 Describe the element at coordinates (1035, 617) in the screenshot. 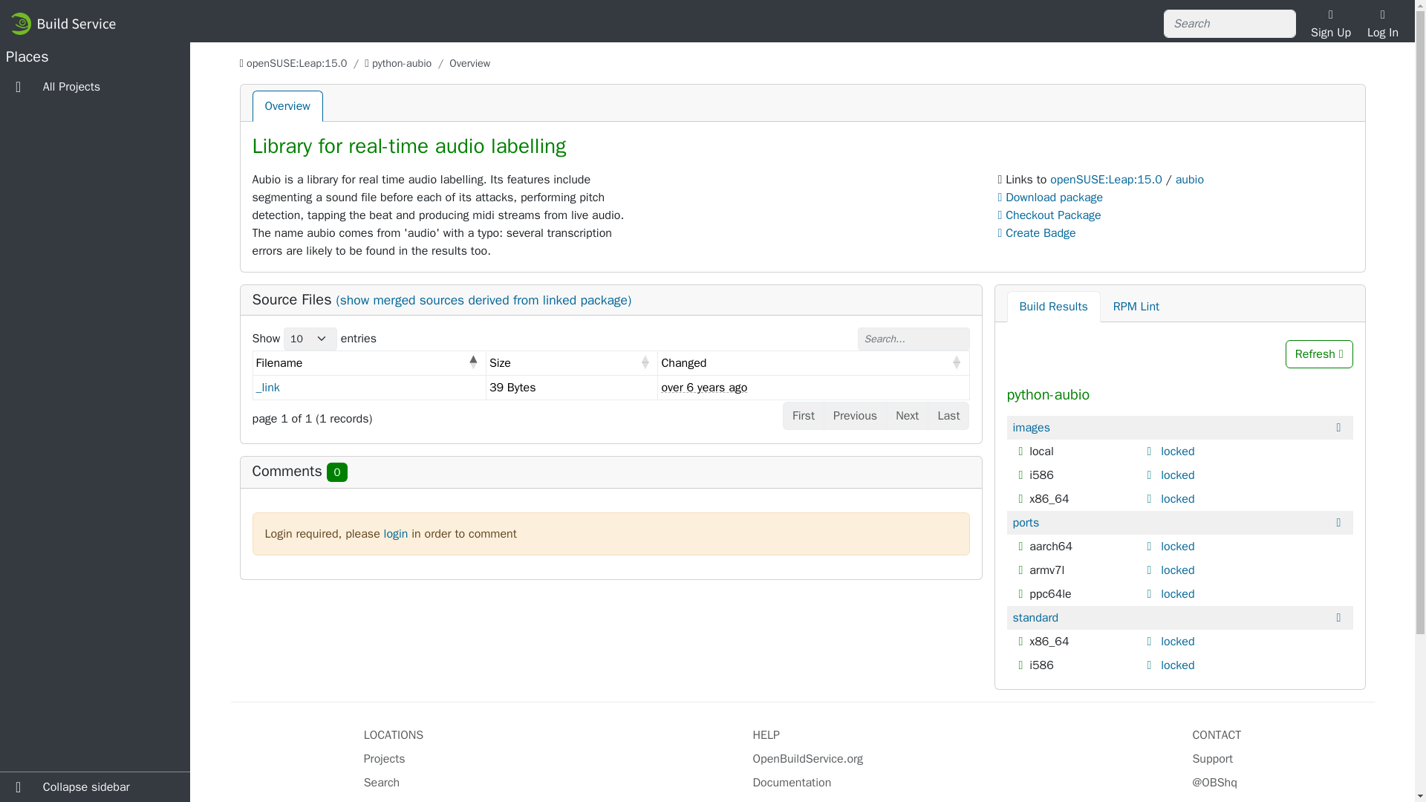

I see `standard` at that location.